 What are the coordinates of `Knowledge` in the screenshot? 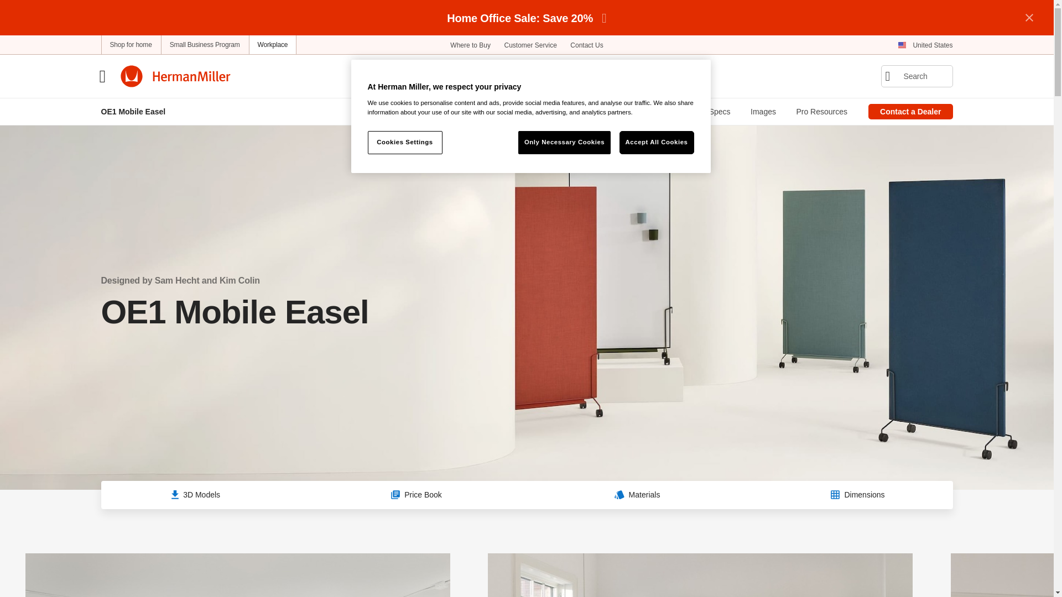 It's located at (610, 75).